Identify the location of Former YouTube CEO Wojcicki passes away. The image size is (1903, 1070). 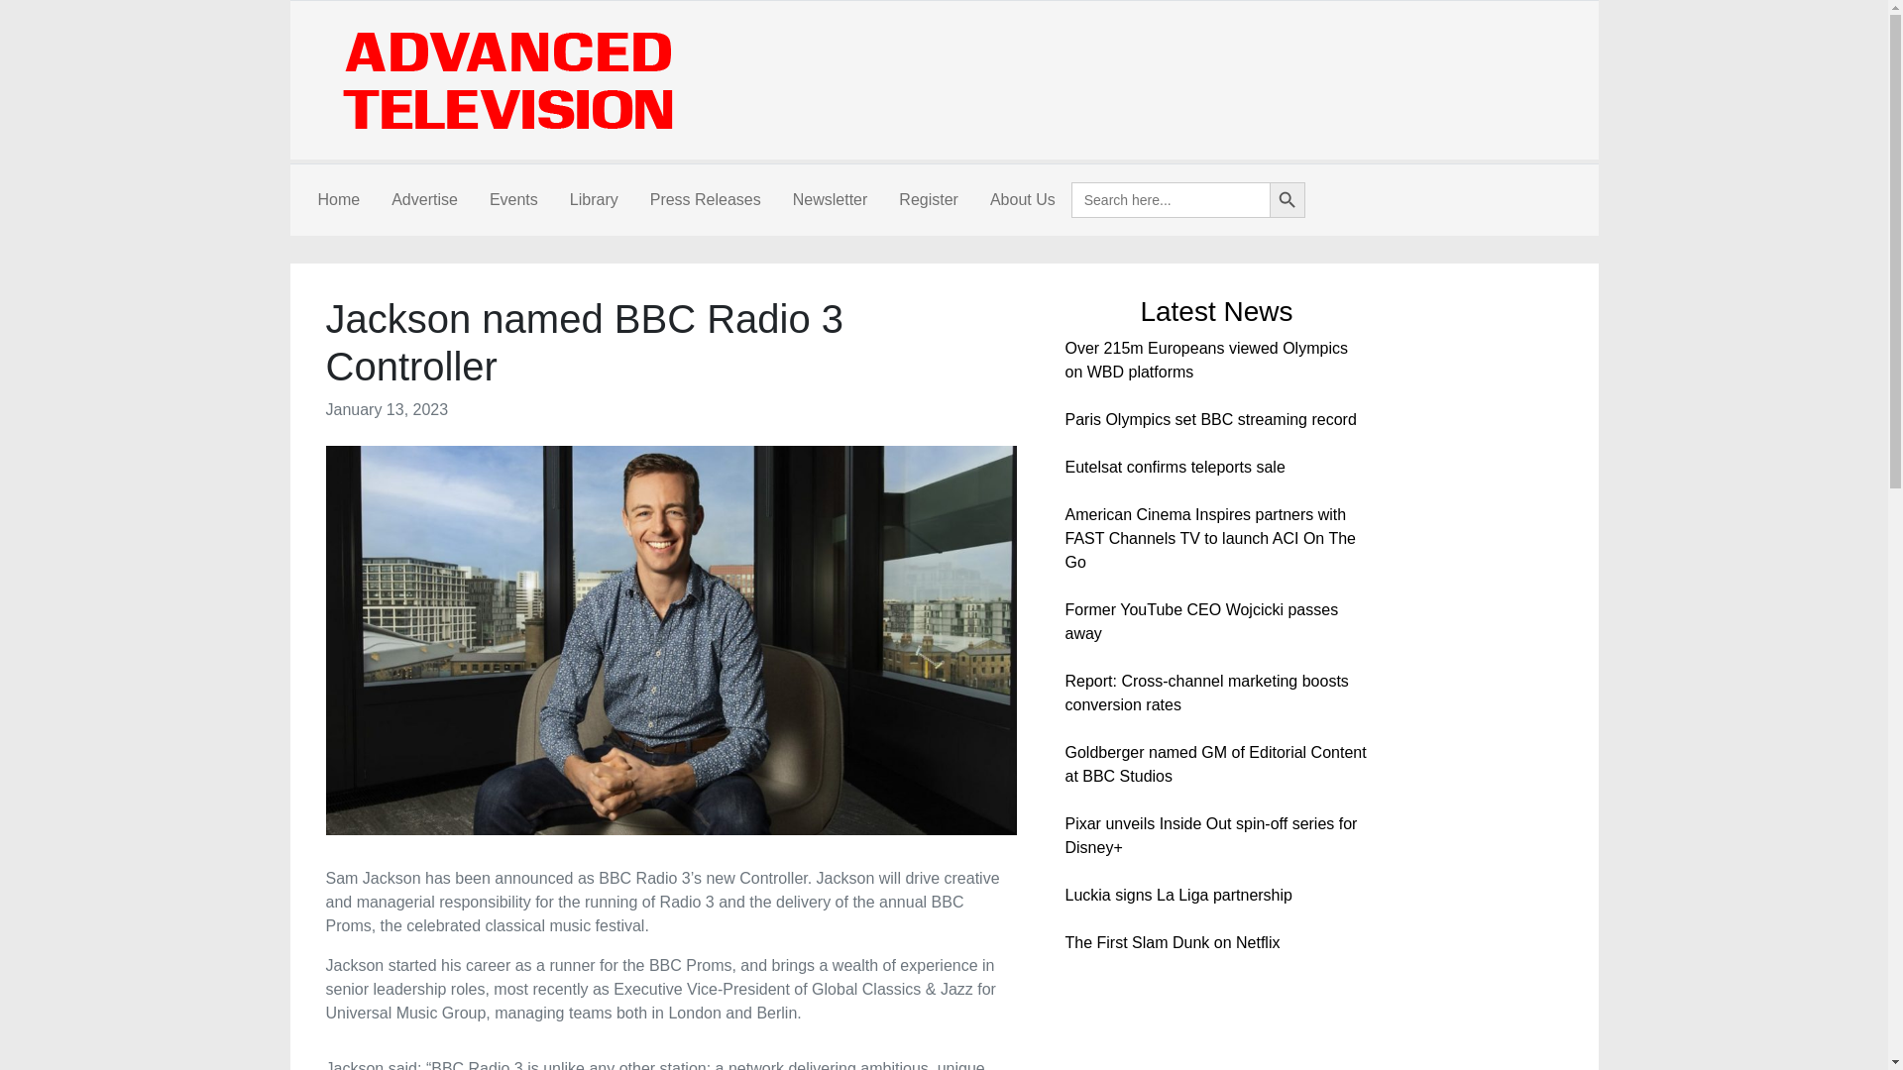
(1200, 621).